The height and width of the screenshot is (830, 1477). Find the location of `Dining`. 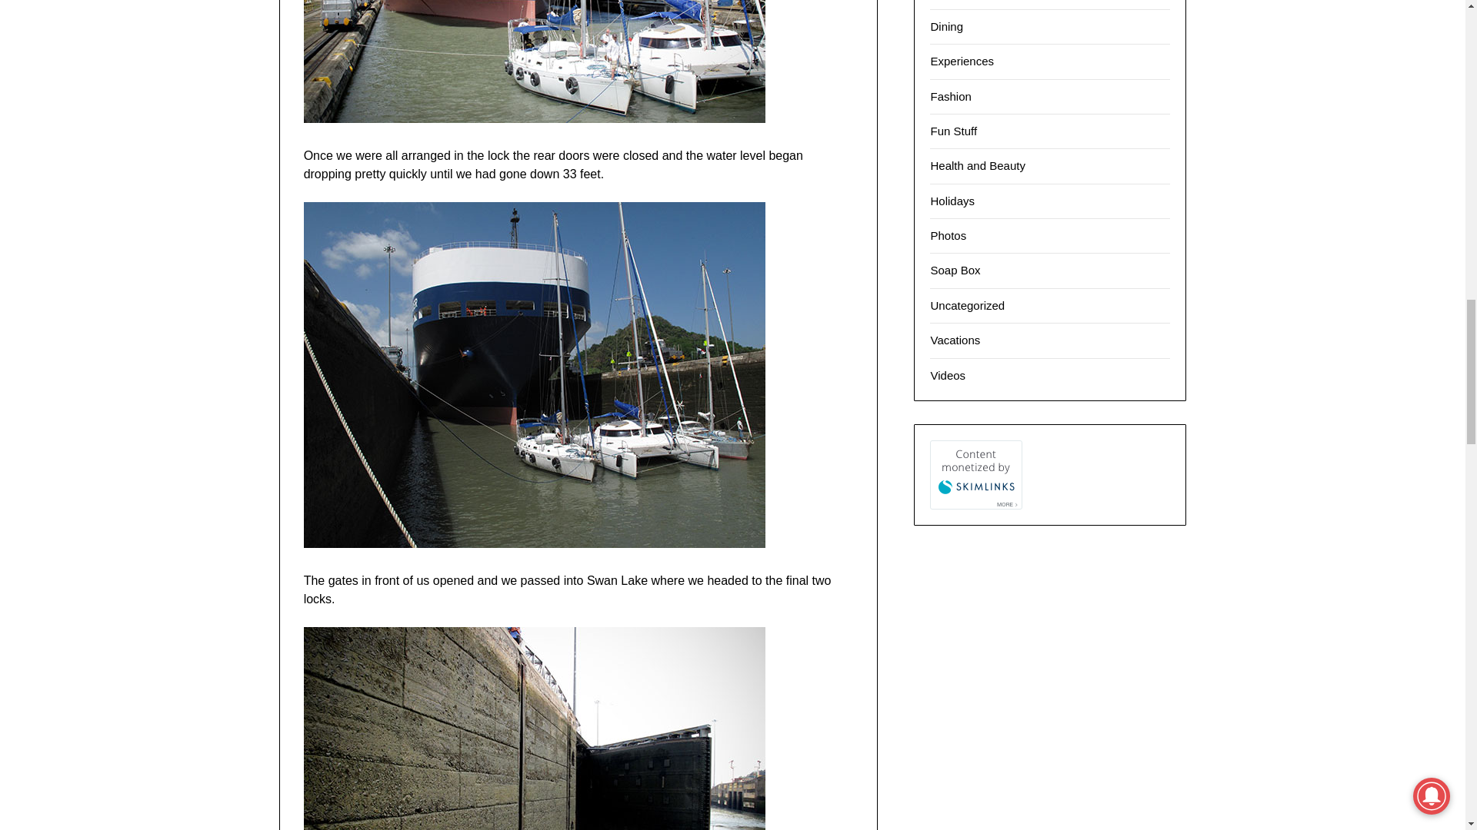

Dining is located at coordinates (946, 26).